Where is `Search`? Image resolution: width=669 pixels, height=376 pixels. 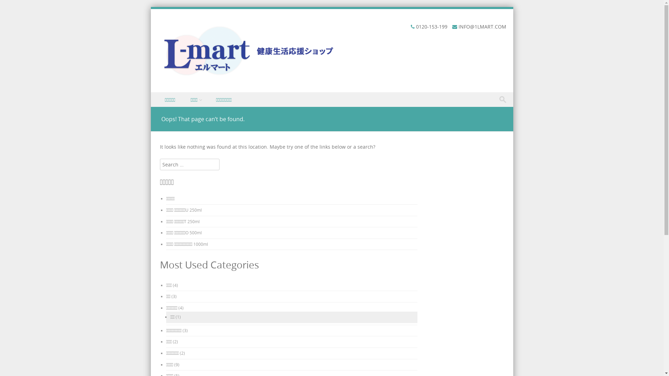 Search is located at coordinates (12, 7).